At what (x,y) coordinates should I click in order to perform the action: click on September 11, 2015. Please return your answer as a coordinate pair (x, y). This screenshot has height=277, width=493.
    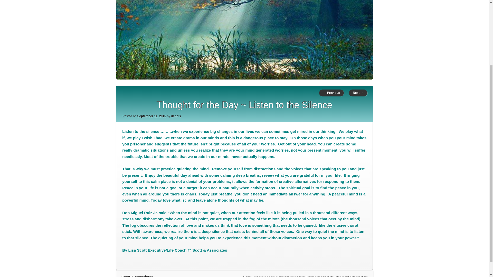
    Looking at the image, I should click on (152, 116).